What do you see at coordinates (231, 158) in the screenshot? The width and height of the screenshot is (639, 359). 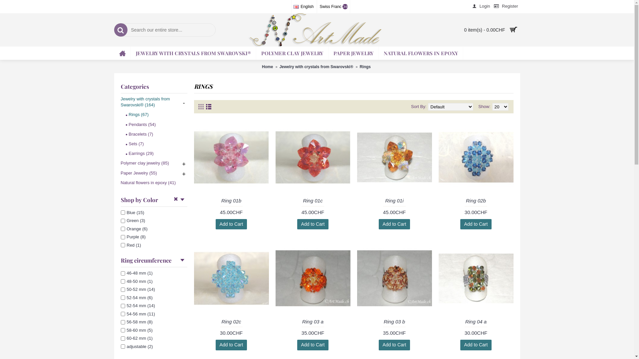 I see `Ring 01b` at bounding box center [231, 158].